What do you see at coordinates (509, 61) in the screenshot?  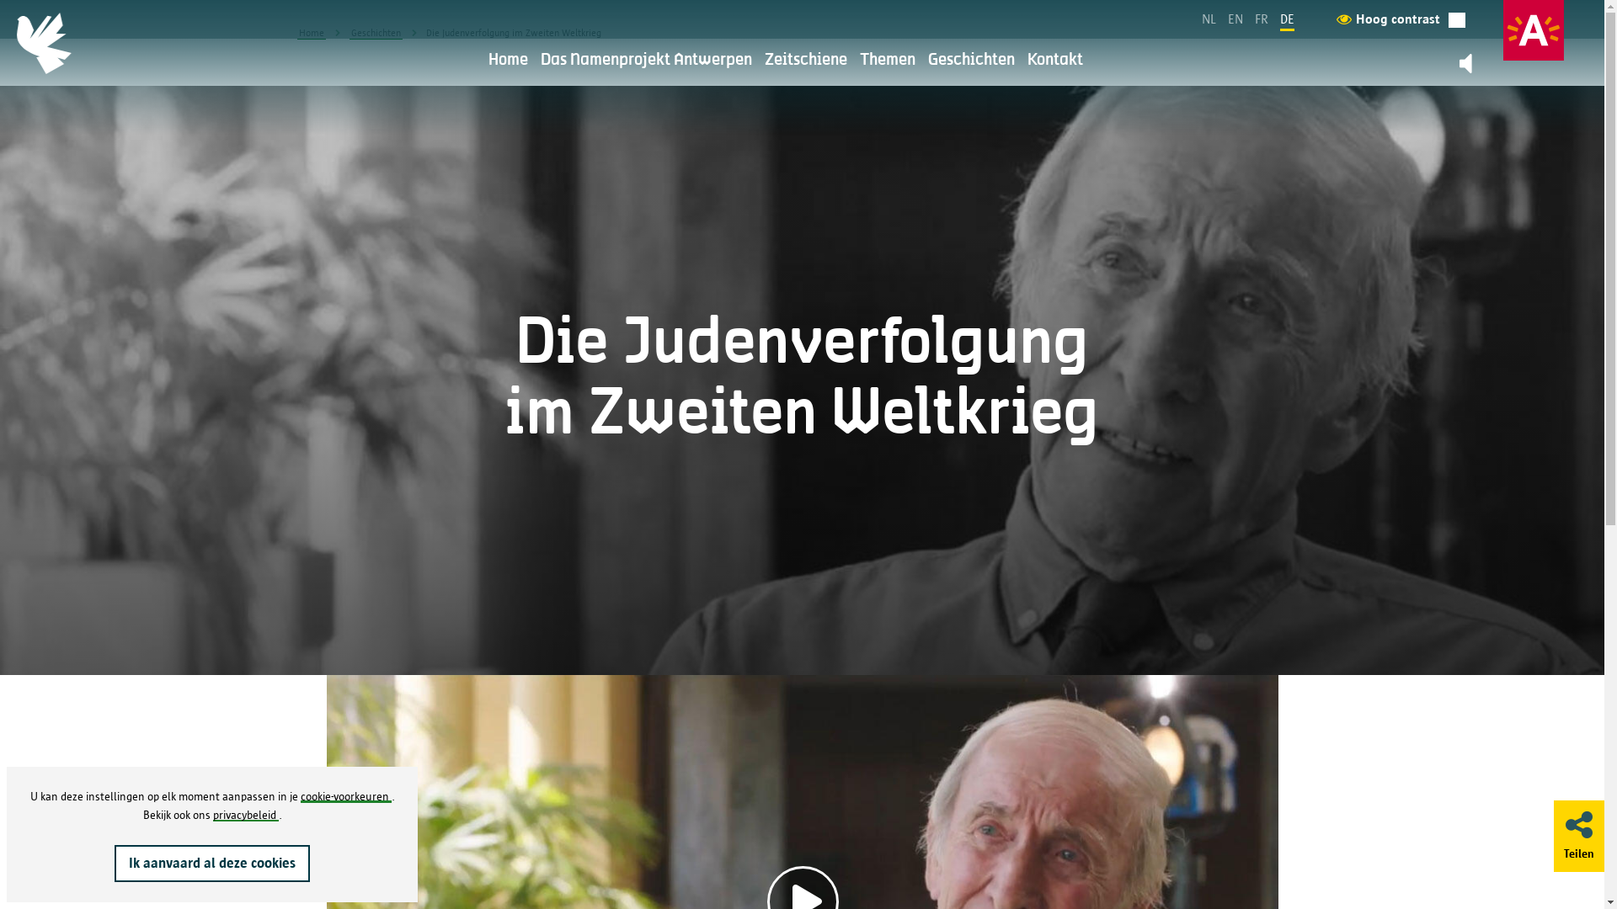 I see `Home` at bounding box center [509, 61].